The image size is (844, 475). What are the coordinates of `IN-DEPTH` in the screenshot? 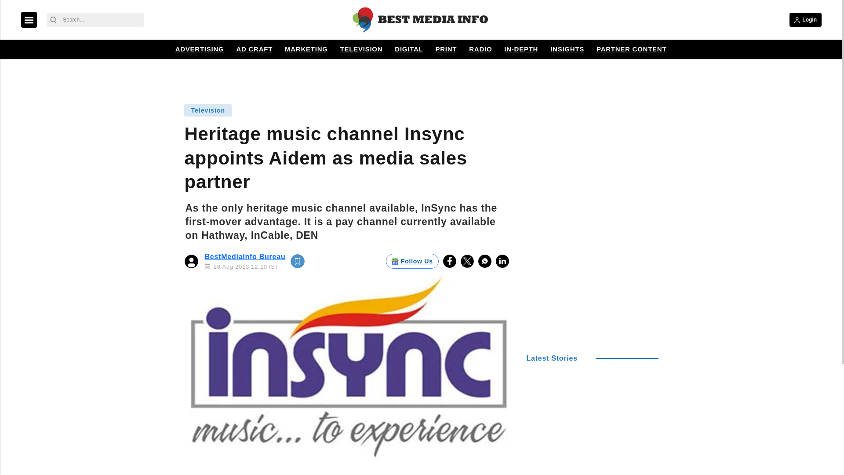 It's located at (521, 49).